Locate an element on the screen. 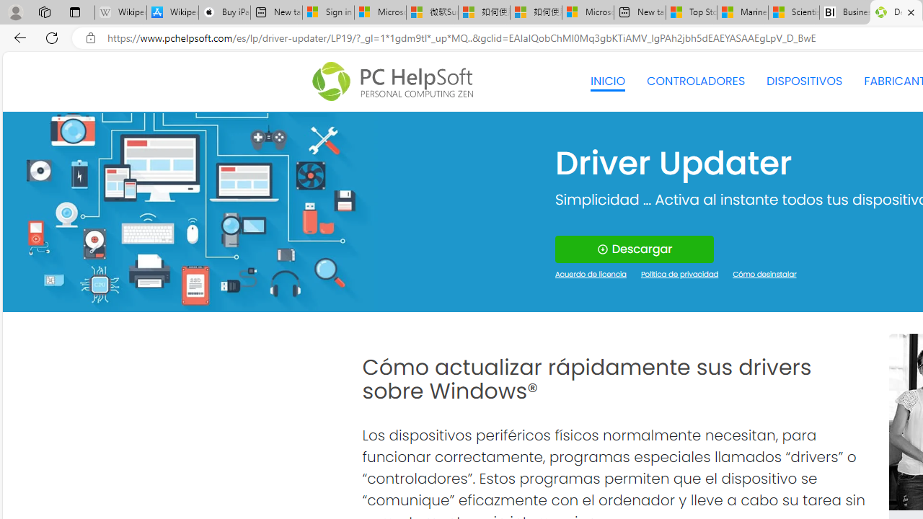 The image size is (923, 519). Microsoft Services Agreement is located at coordinates (380, 13).